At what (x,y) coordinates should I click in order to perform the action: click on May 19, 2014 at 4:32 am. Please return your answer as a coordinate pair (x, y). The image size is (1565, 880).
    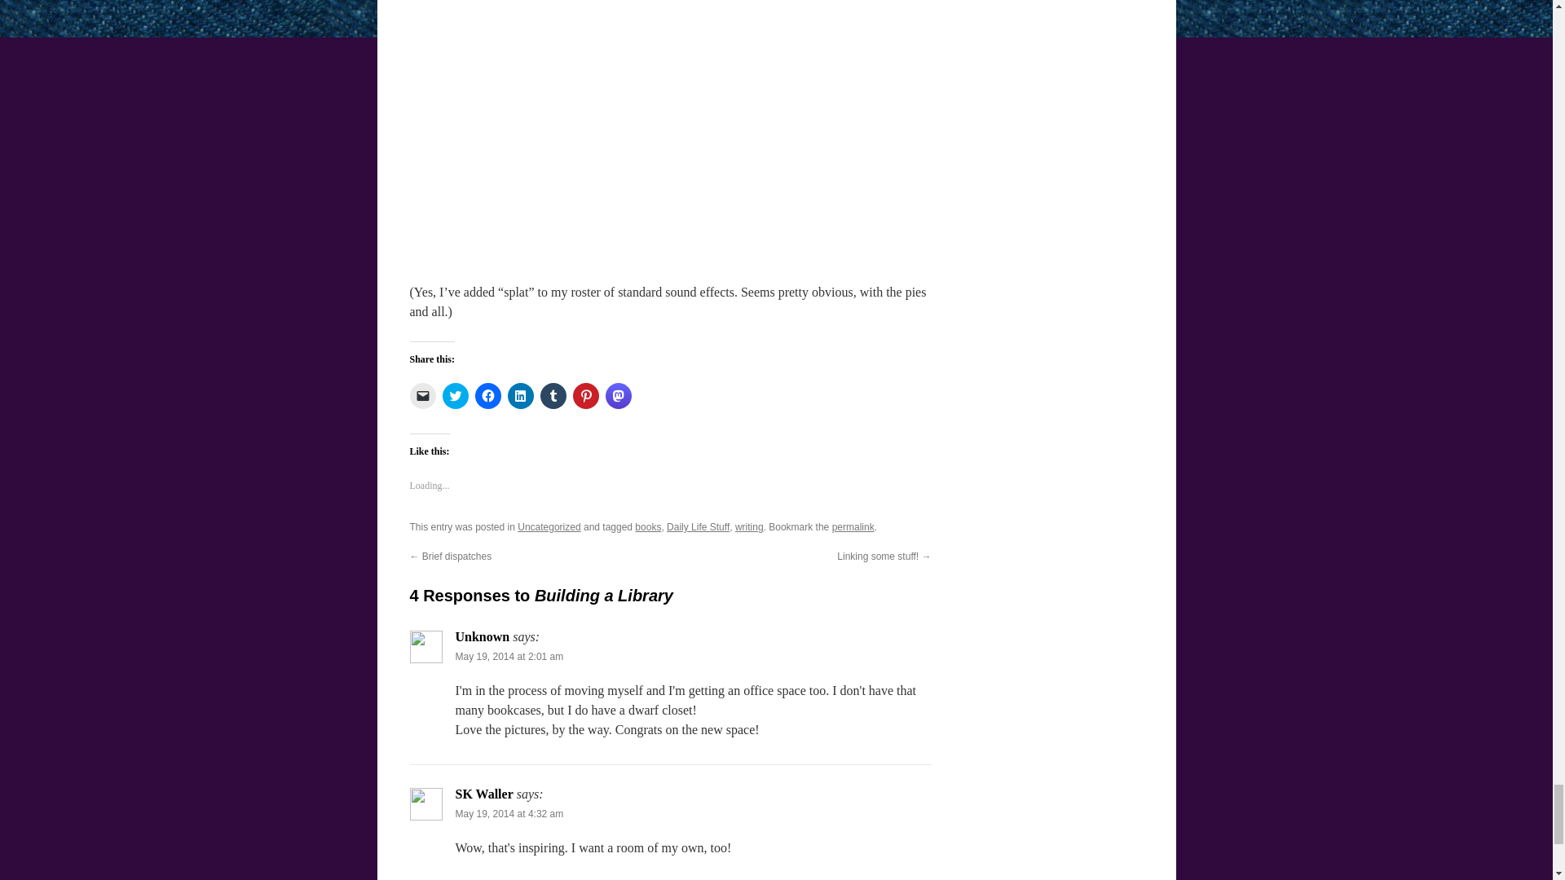
    Looking at the image, I should click on (509, 813).